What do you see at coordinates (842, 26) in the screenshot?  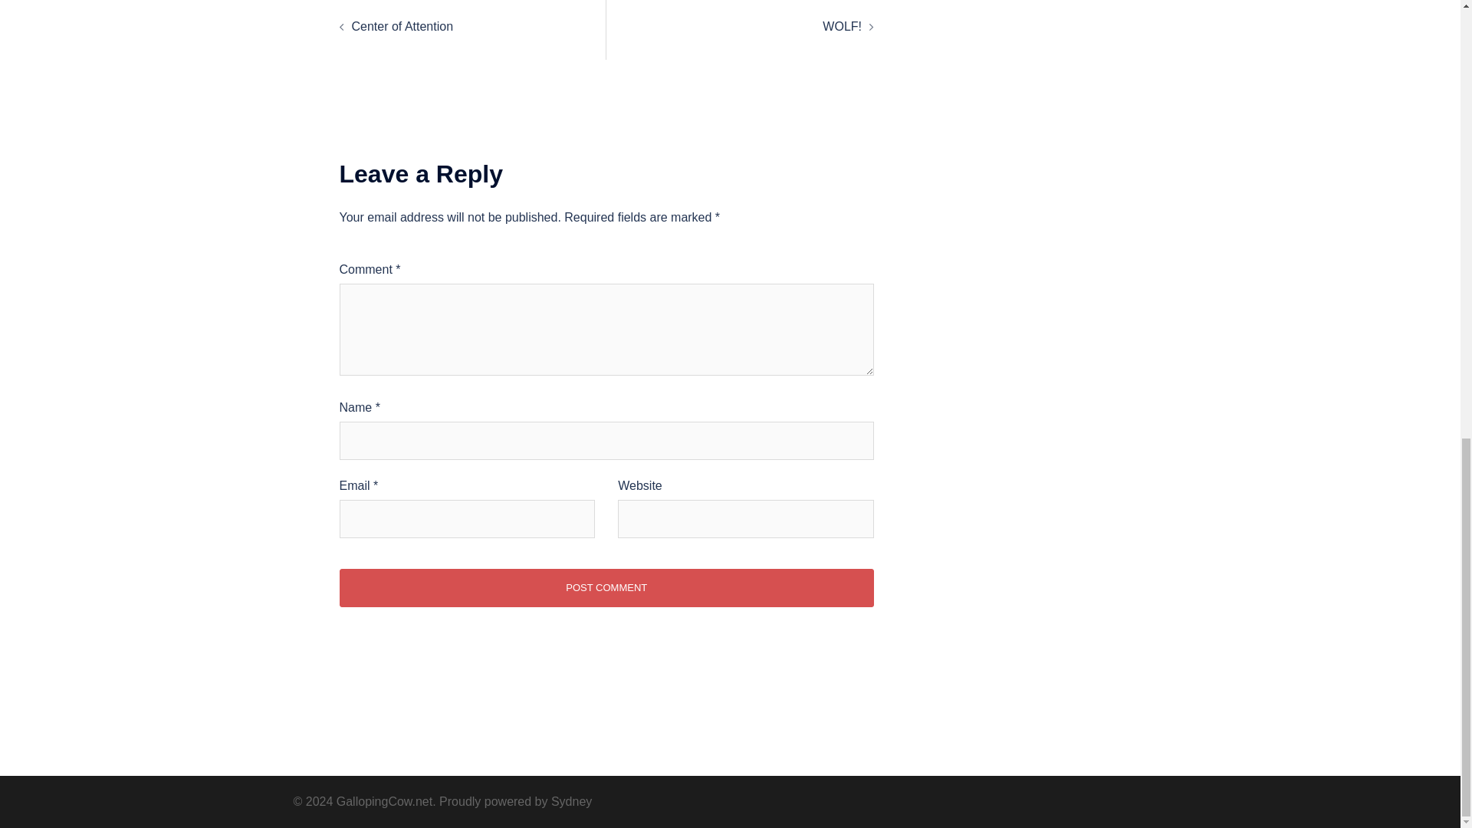 I see `WOLF!` at bounding box center [842, 26].